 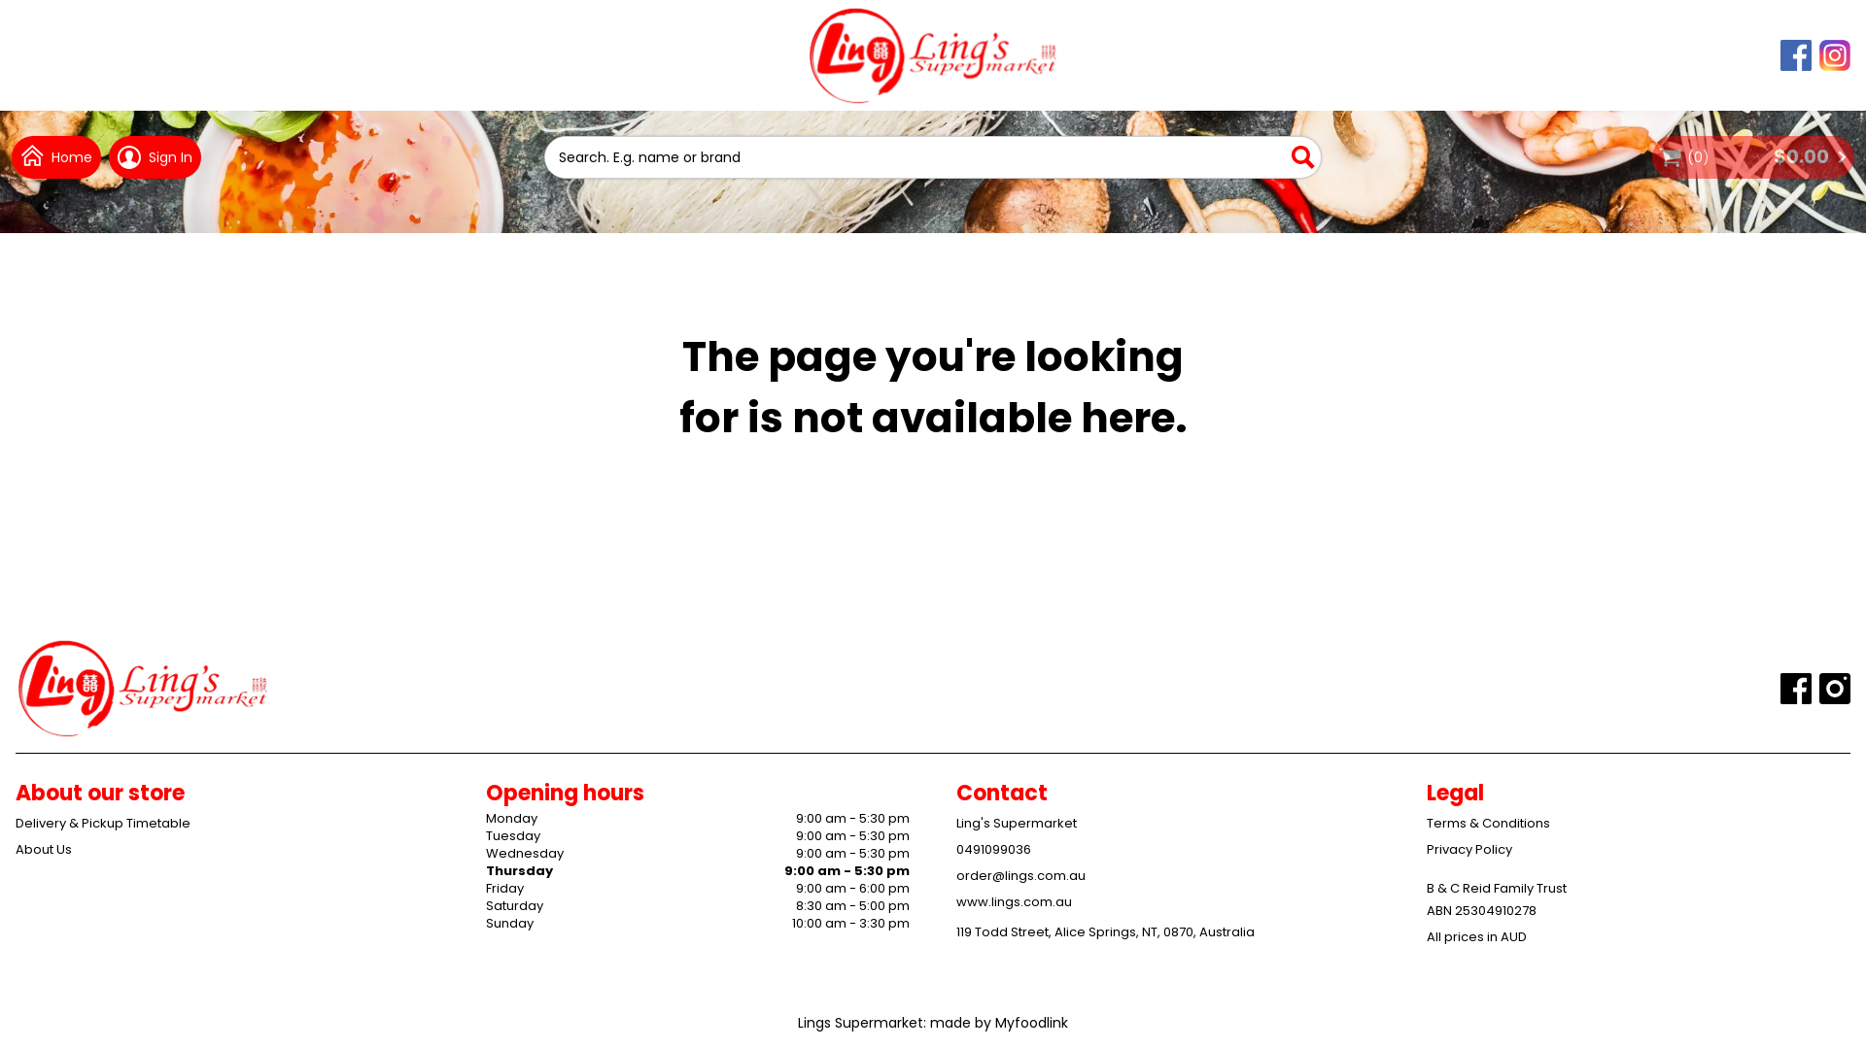 I want to click on Privacy Policy, so click(x=1639, y=849).